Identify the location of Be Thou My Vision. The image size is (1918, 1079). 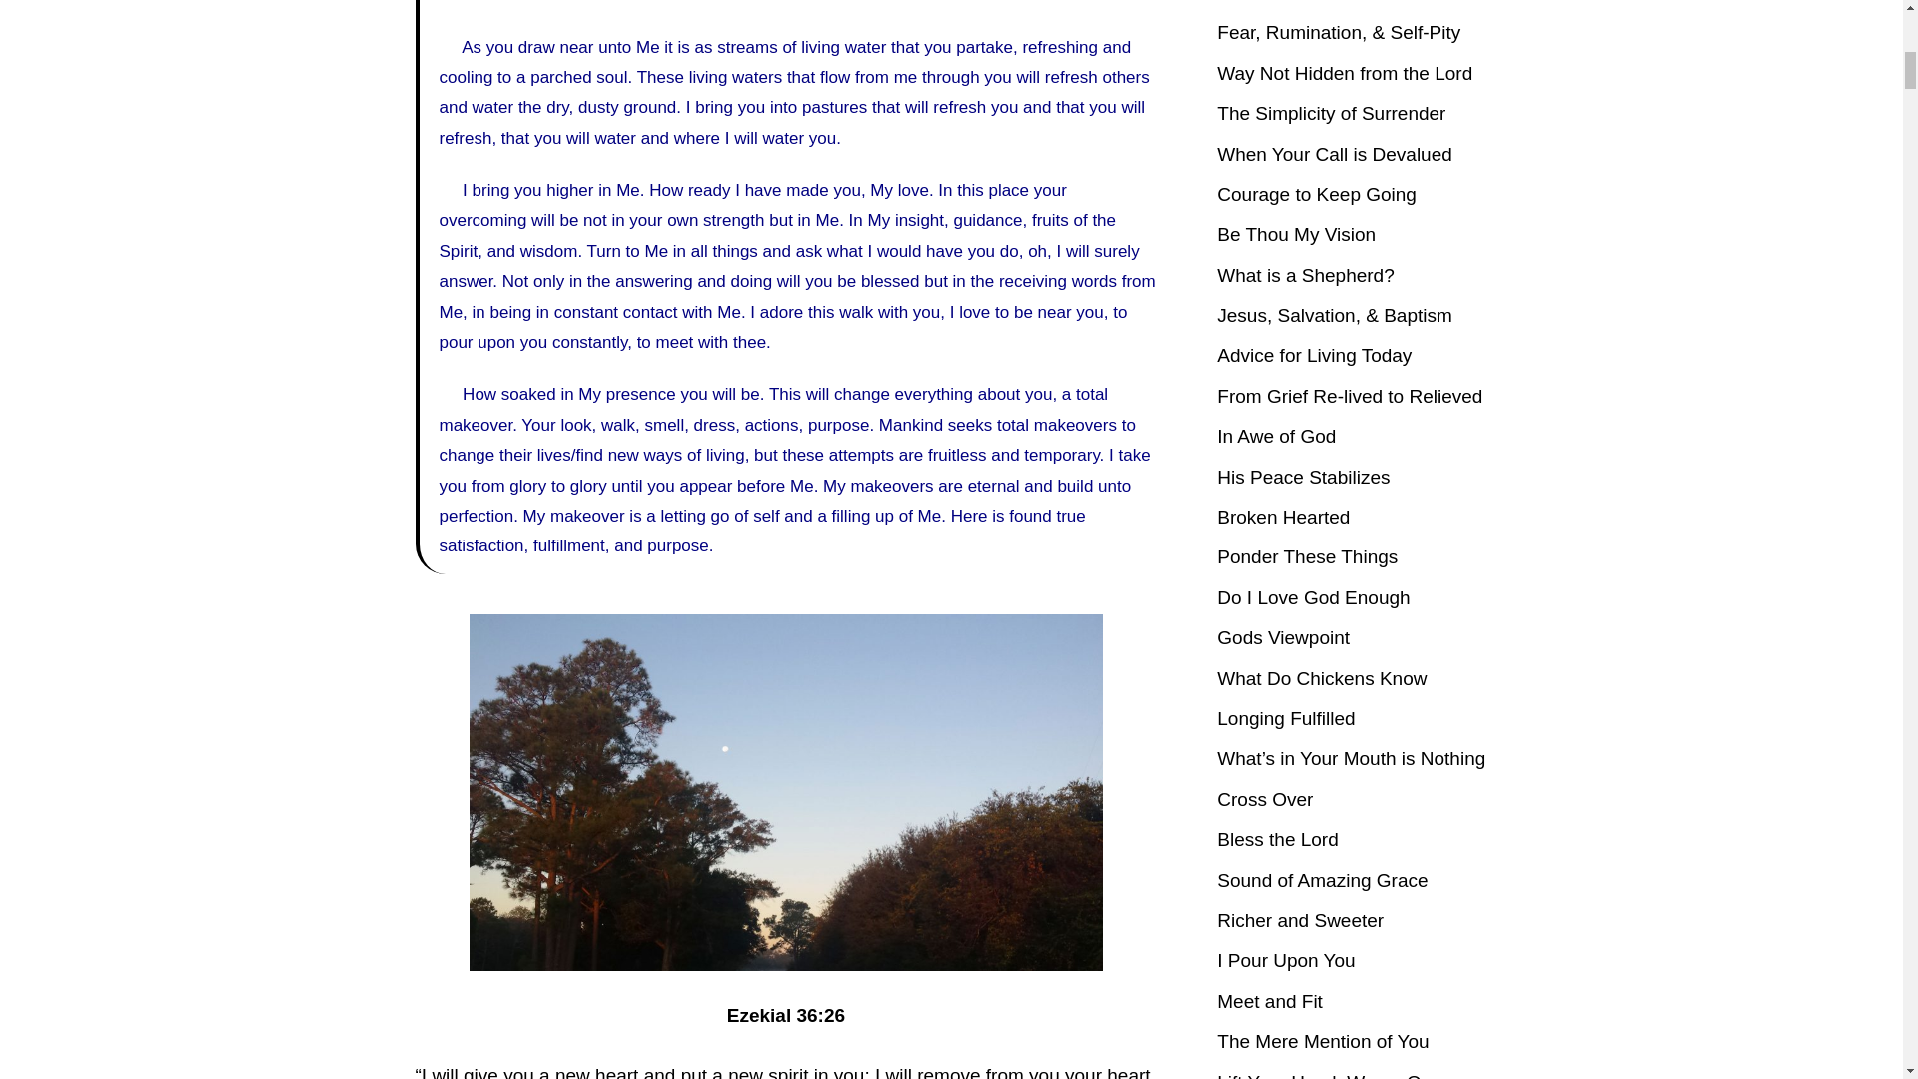
(1295, 234).